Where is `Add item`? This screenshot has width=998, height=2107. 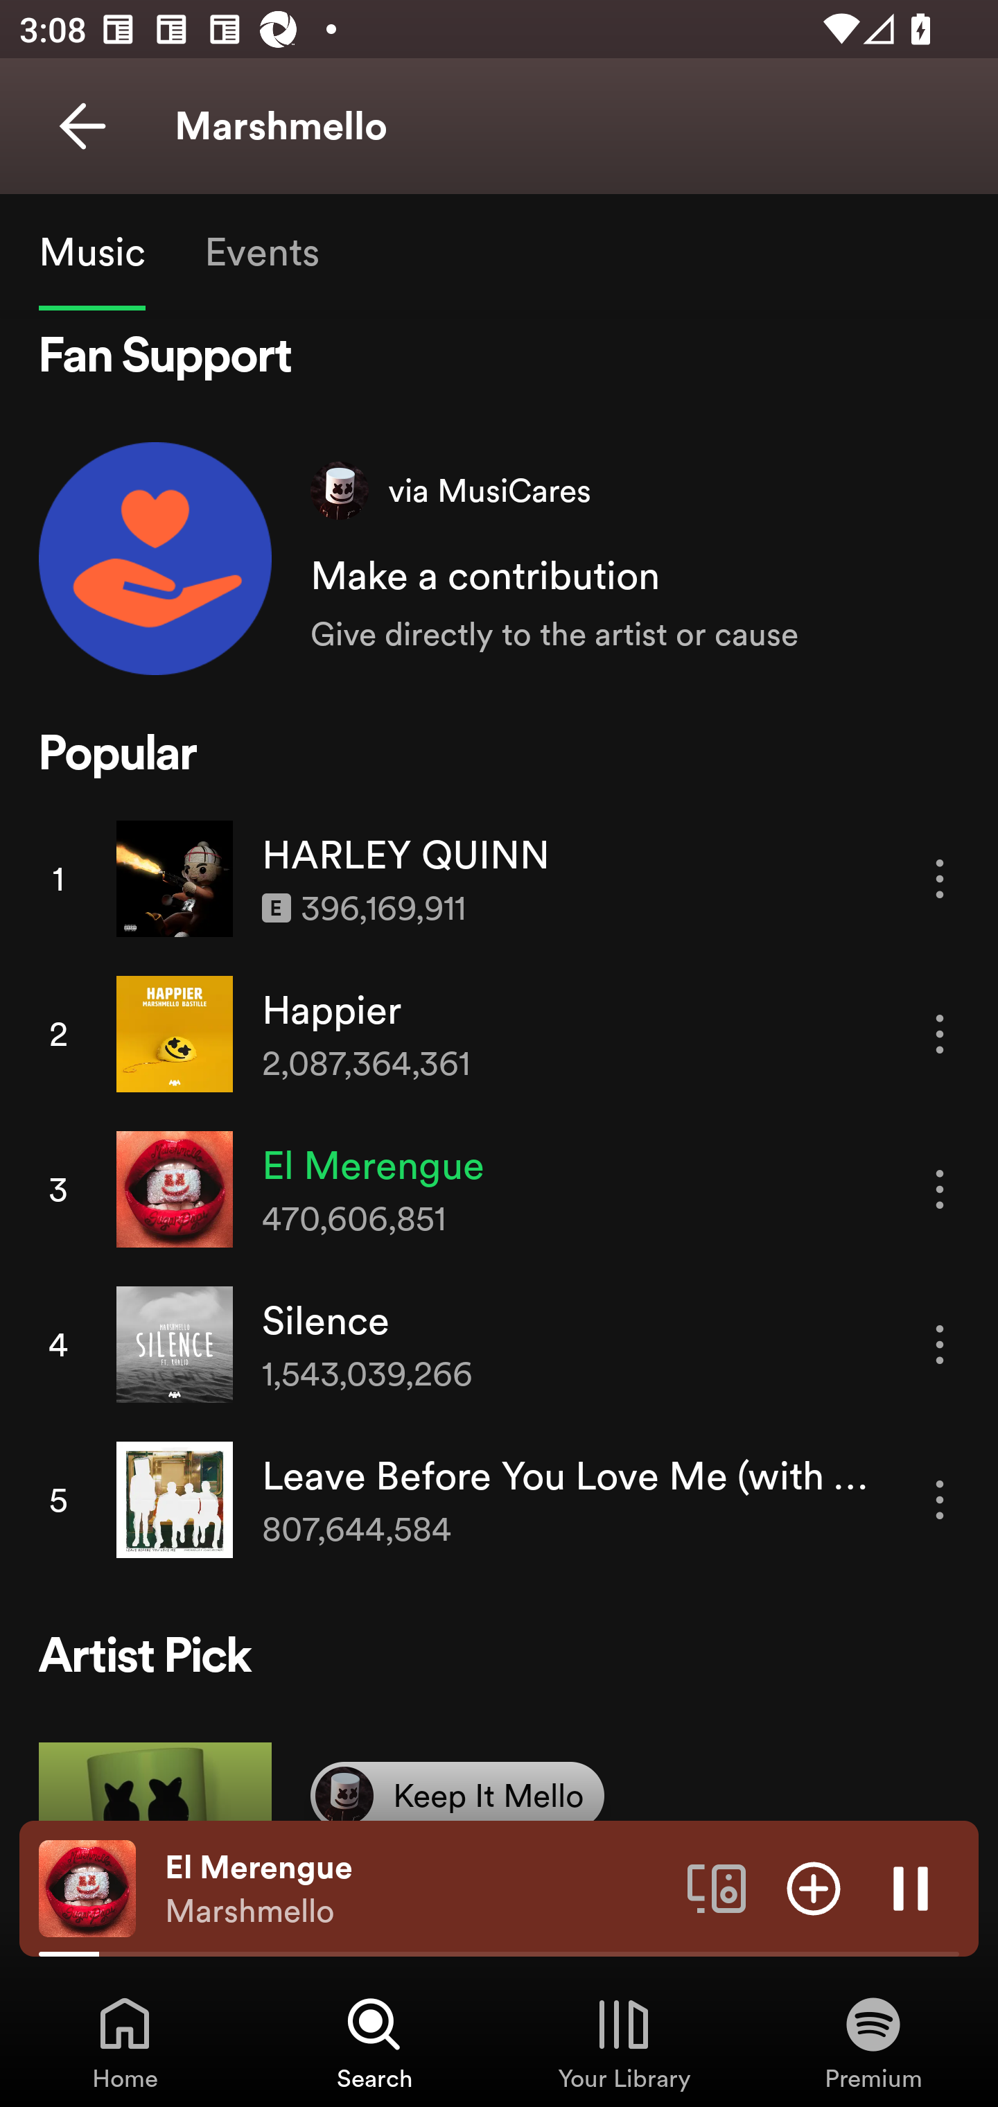
Add item is located at coordinates (814, 1887).